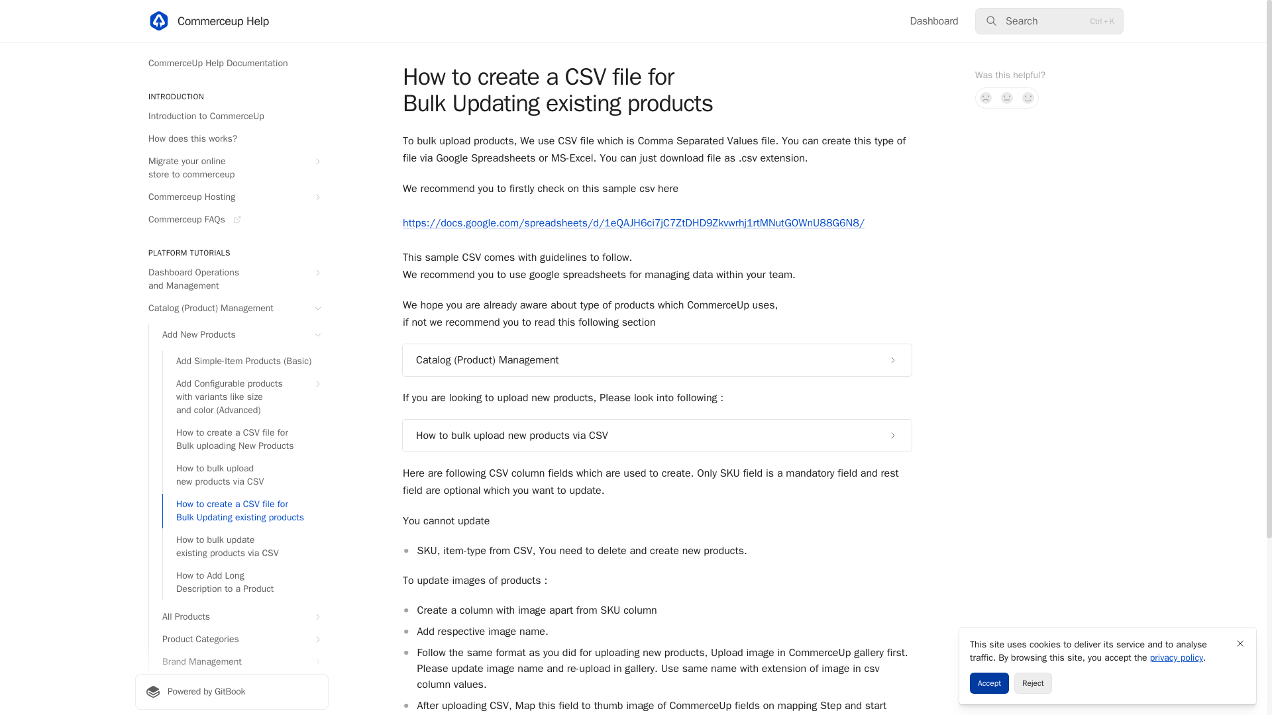 Image resolution: width=1272 pixels, height=715 pixels. What do you see at coordinates (1240, 643) in the screenshot?
I see `Close` at bounding box center [1240, 643].